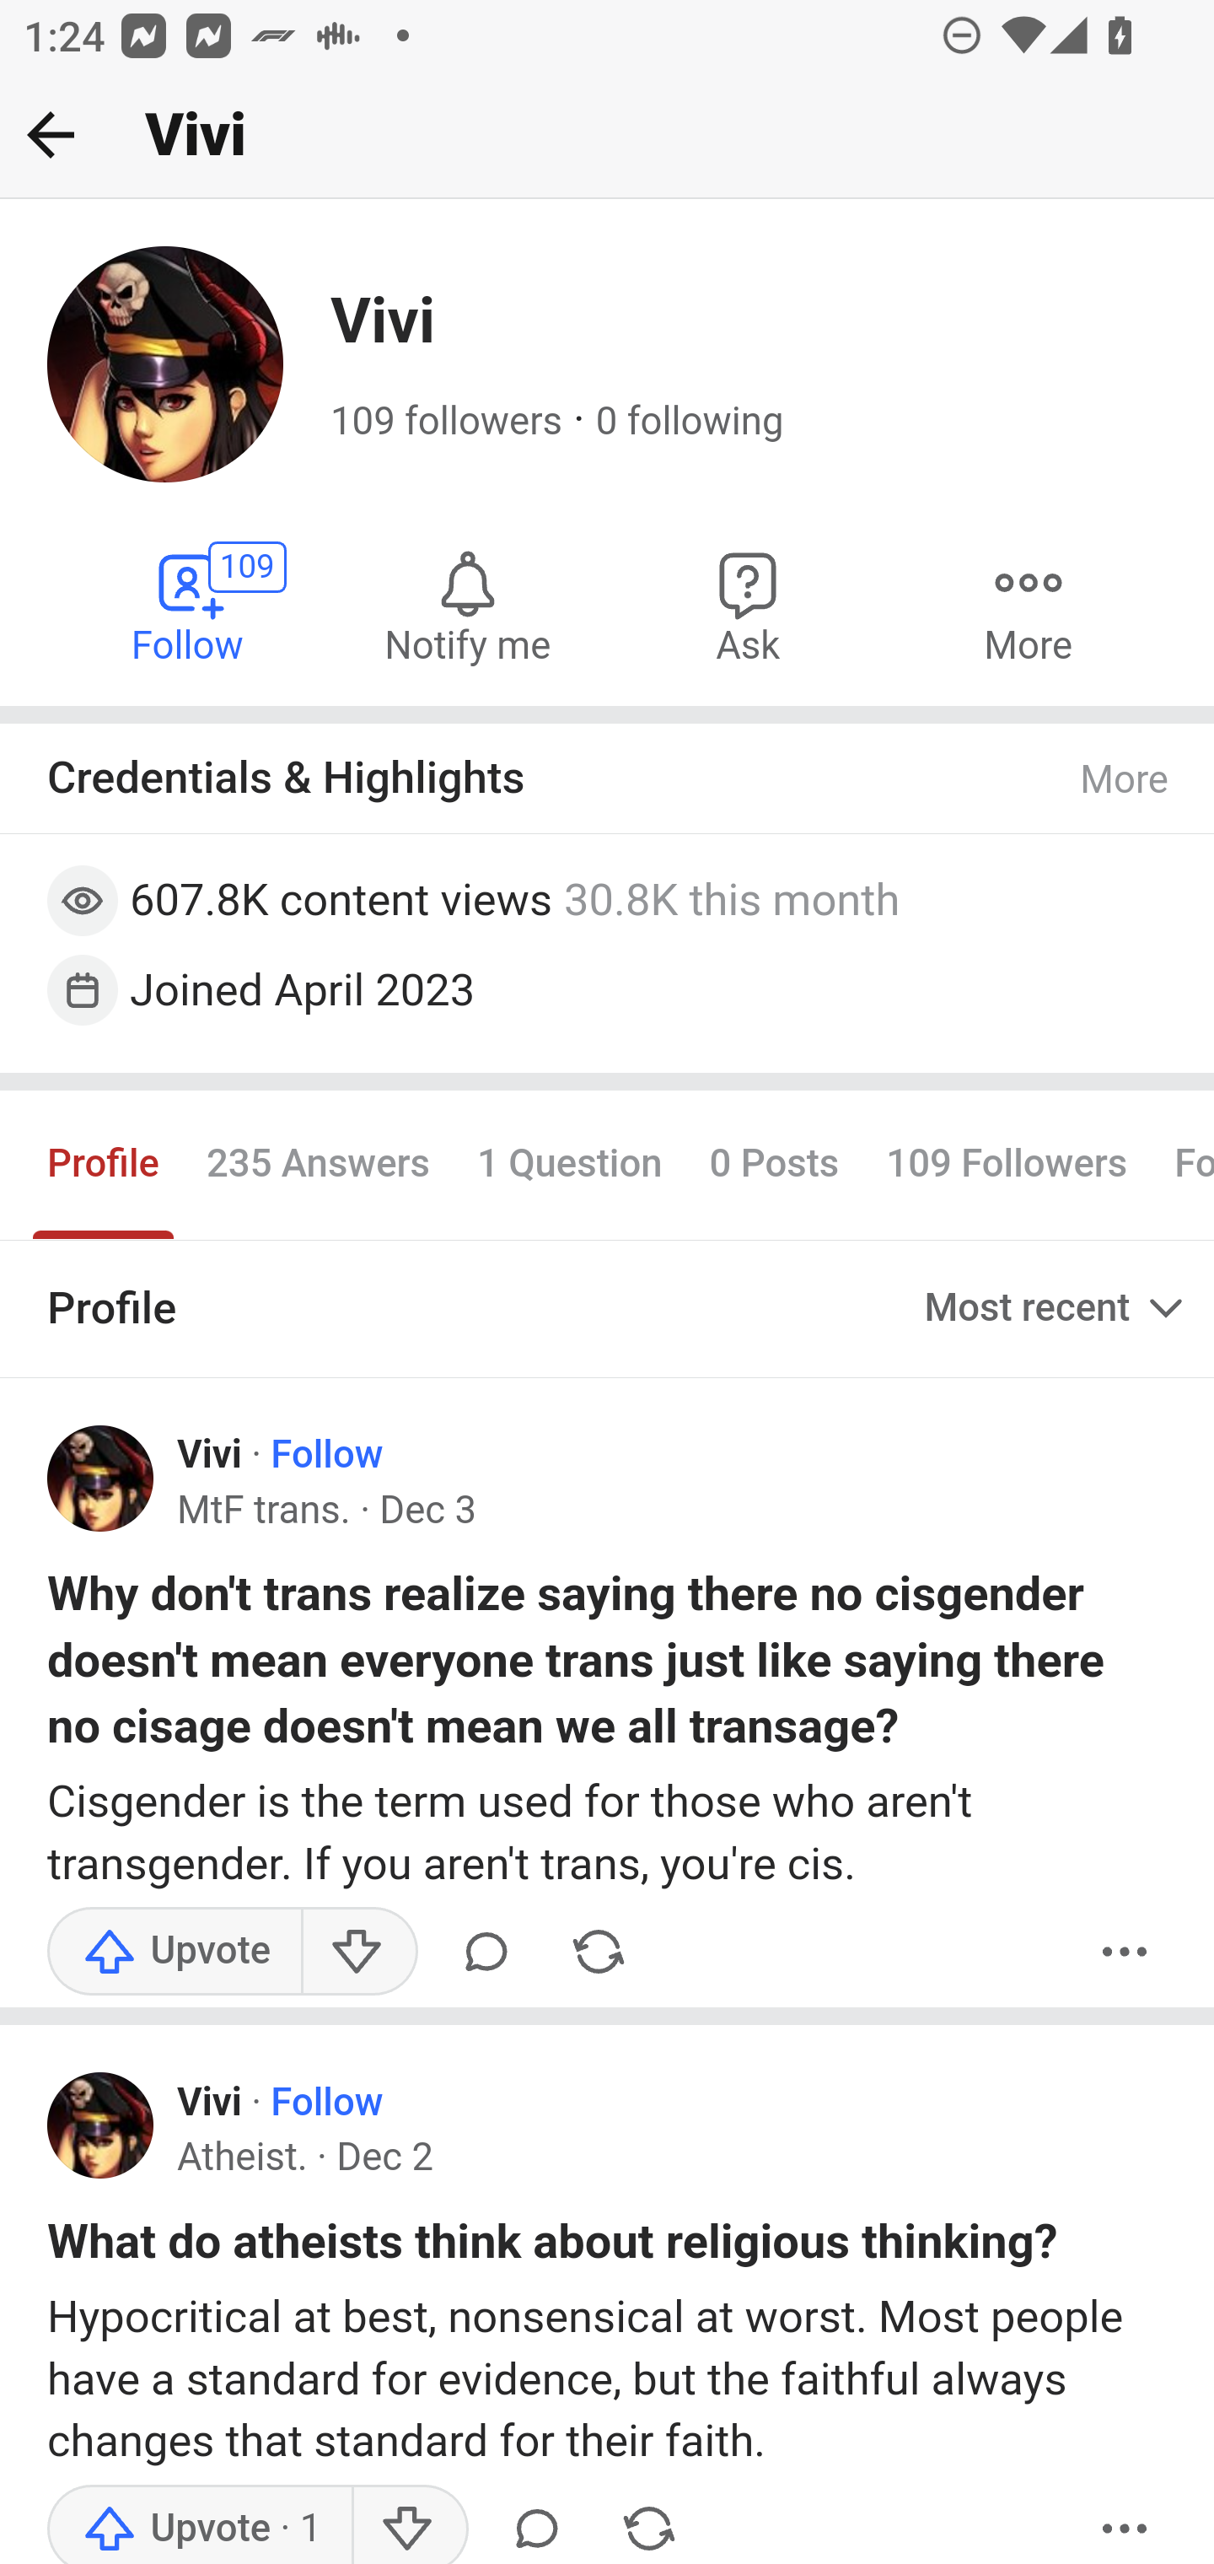 Image resolution: width=1214 pixels, height=2564 pixels. Describe the element at coordinates (536, 2524) in the screenshot. I see `Comment` at that location.